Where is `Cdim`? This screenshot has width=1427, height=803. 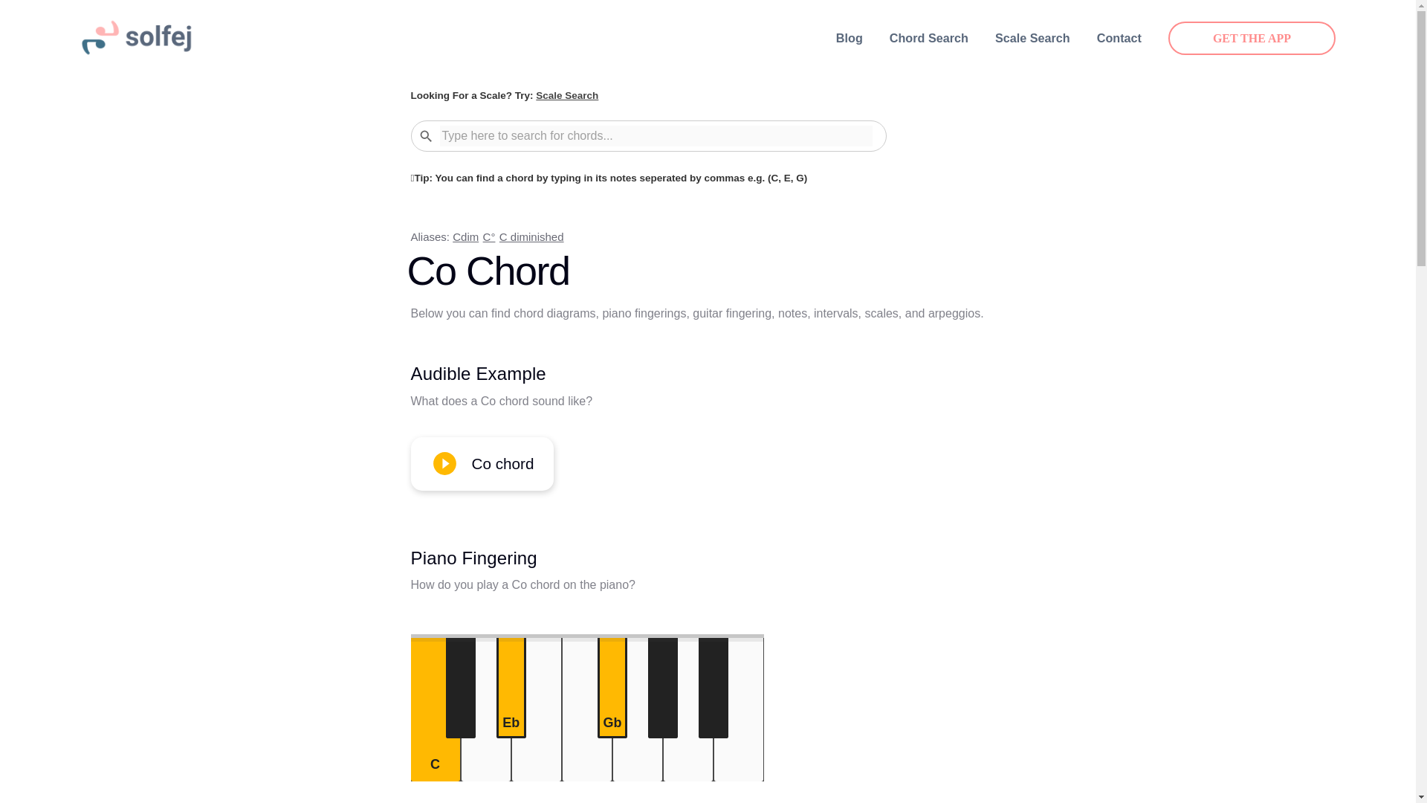 Cdim is located at coordinates (465, 236).